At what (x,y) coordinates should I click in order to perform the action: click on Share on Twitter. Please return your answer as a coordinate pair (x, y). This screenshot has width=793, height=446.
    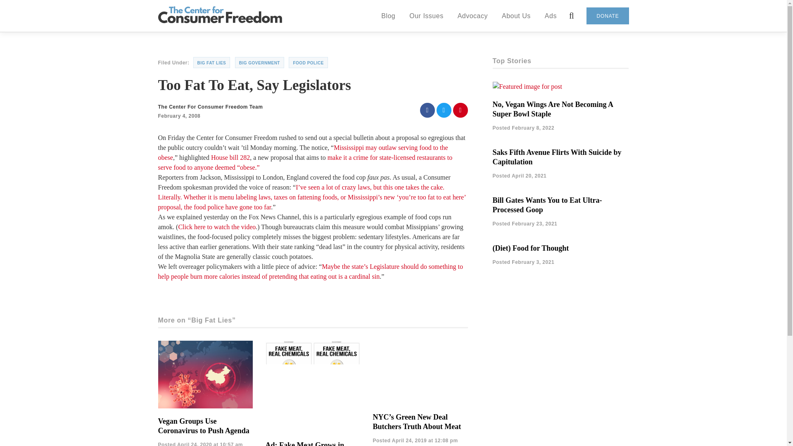
    Looking at the image, I should click on (444, 110).